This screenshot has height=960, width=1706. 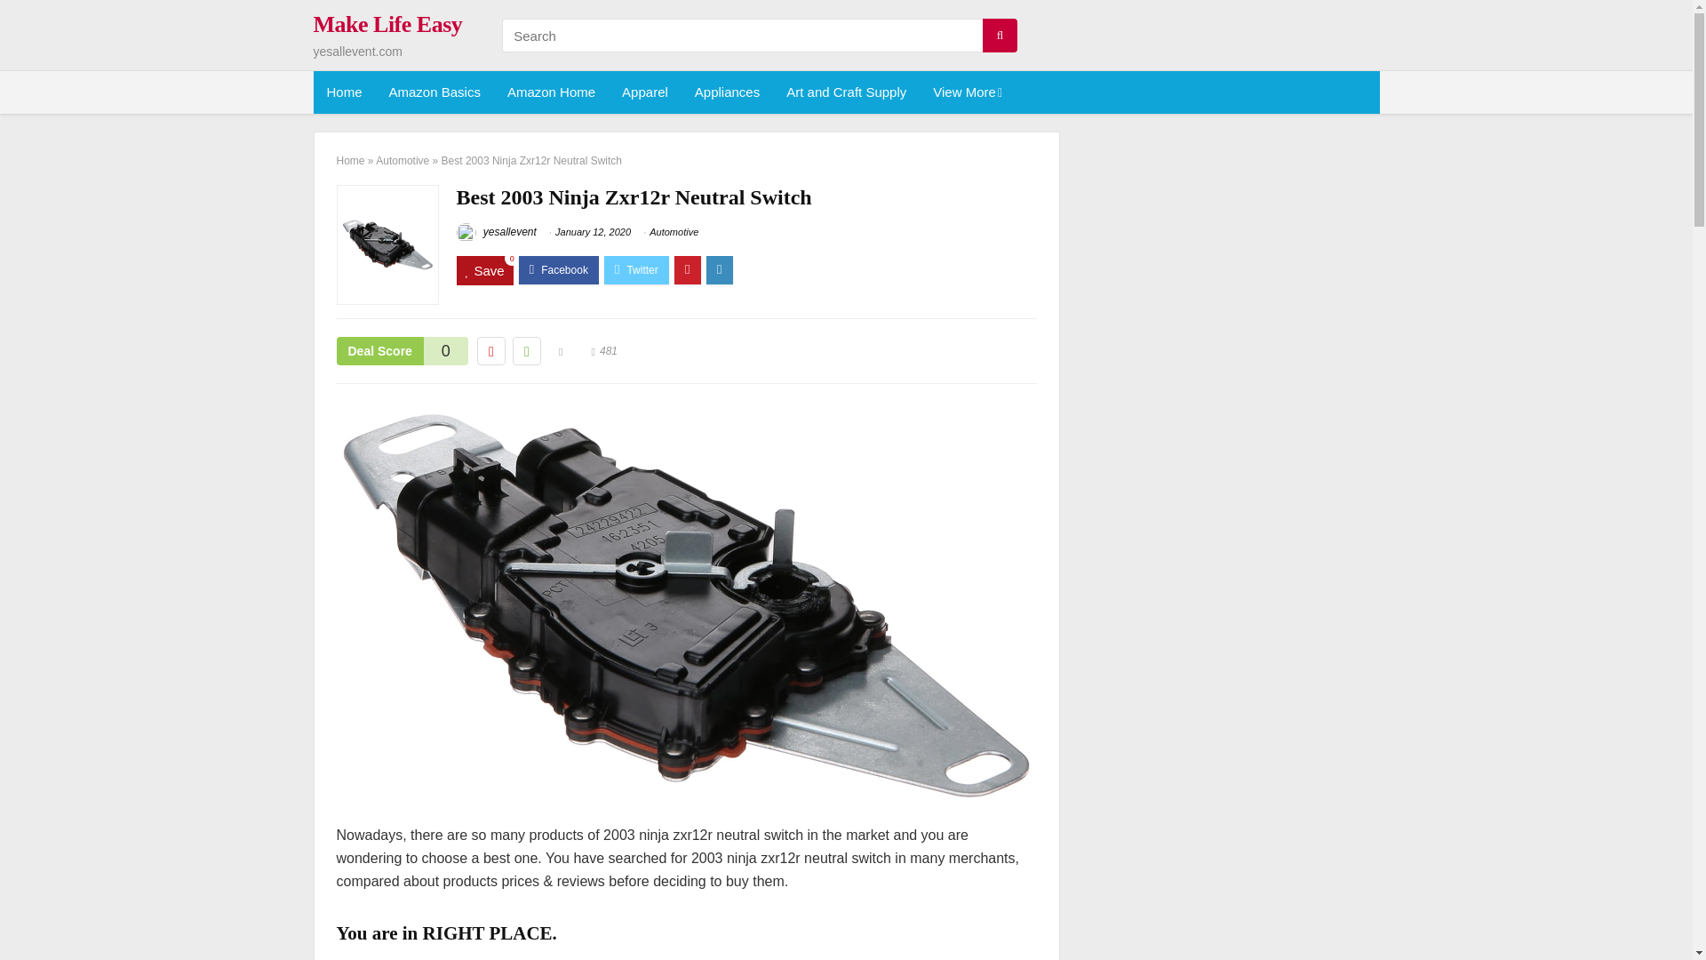 What do you see at coordinates (343, 92) in the screenshot?
I see `Home` at bounding box center [343, 92].